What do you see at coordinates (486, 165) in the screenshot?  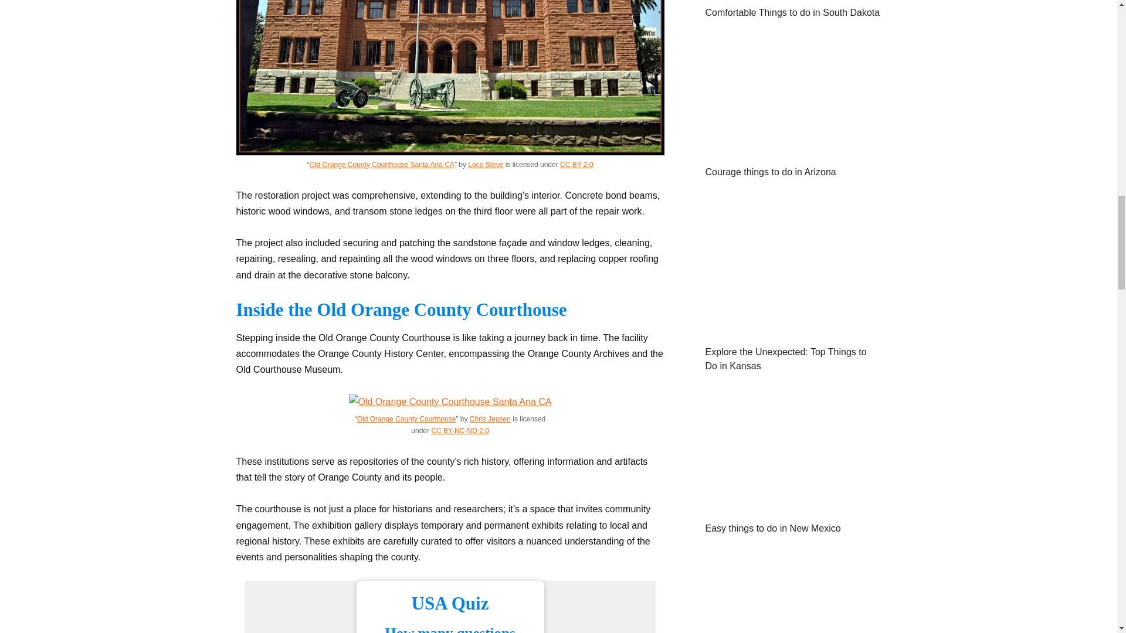 I see `Loco Steve` at bounding box center [486, 165].